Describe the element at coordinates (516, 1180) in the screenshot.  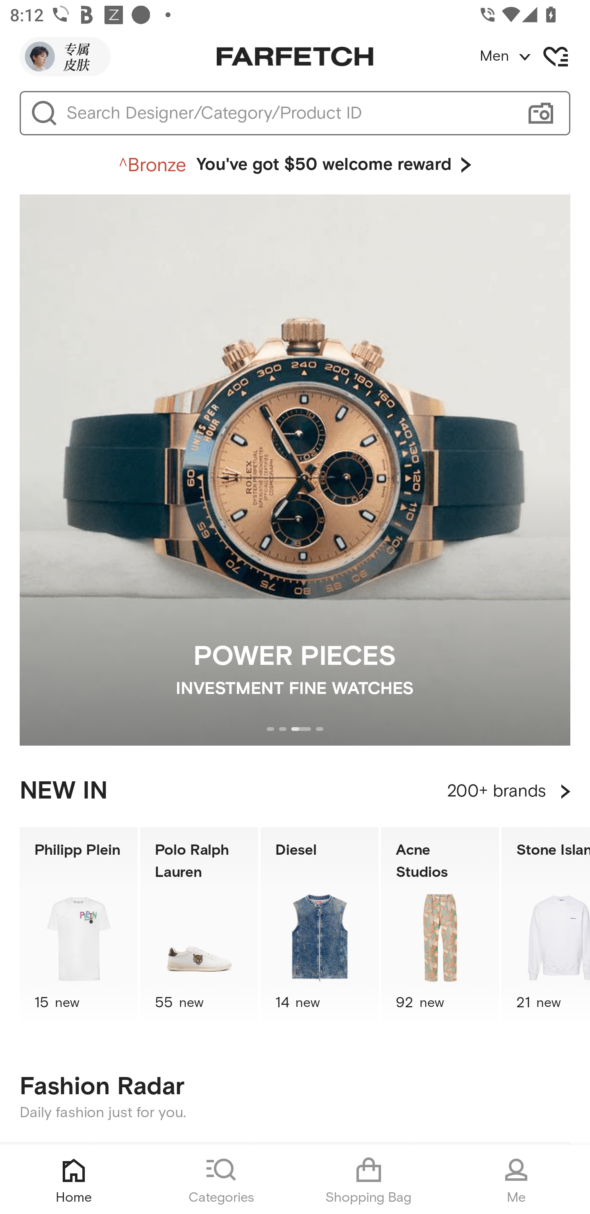
I see `Me` at that location.